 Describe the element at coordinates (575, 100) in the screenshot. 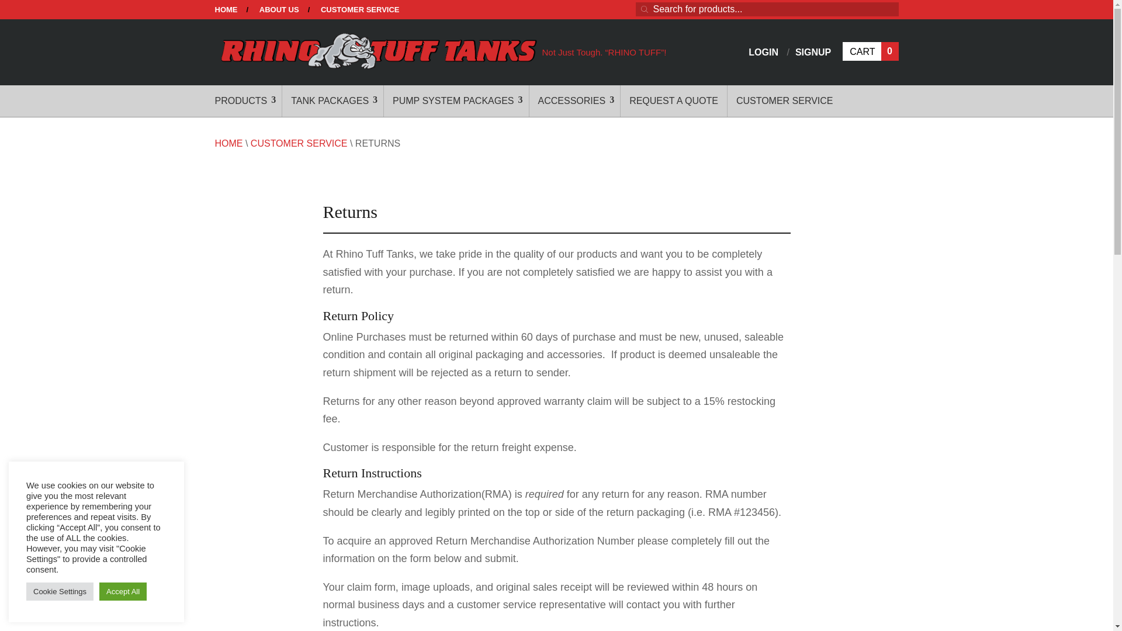

I see `HOME` at that location.